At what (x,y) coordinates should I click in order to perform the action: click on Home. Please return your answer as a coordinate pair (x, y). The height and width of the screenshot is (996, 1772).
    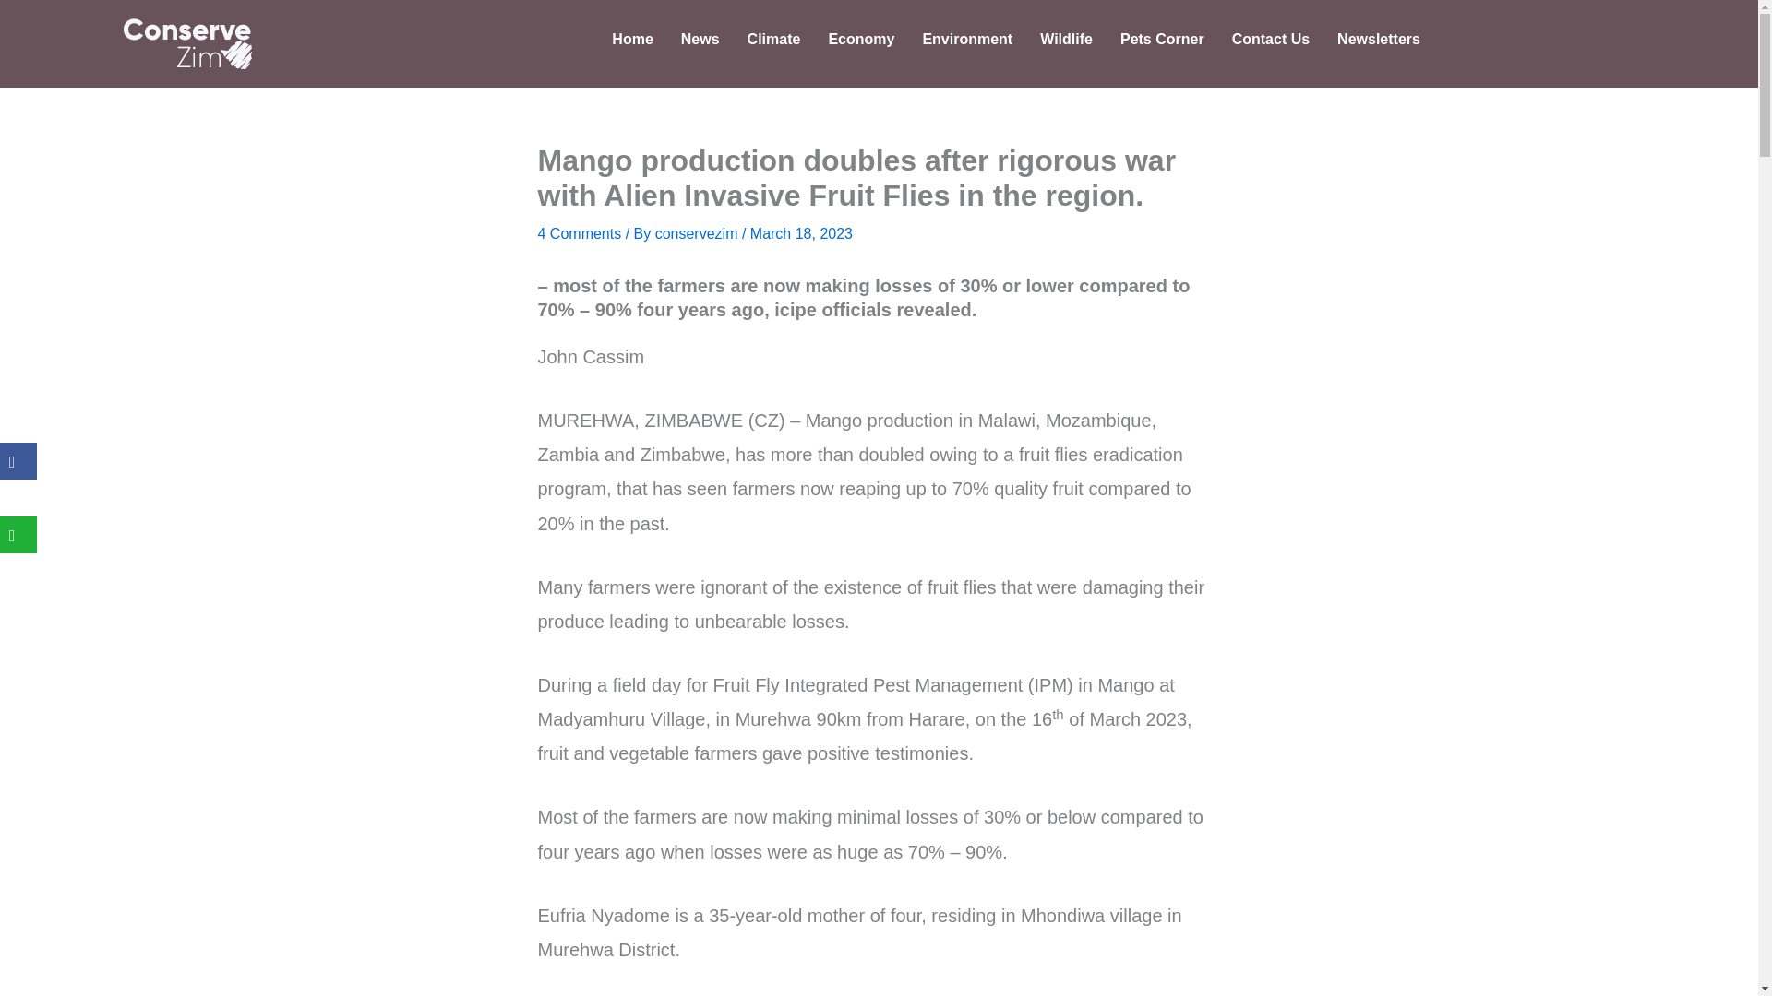
    Looking at the image, I should click on (631, 39).